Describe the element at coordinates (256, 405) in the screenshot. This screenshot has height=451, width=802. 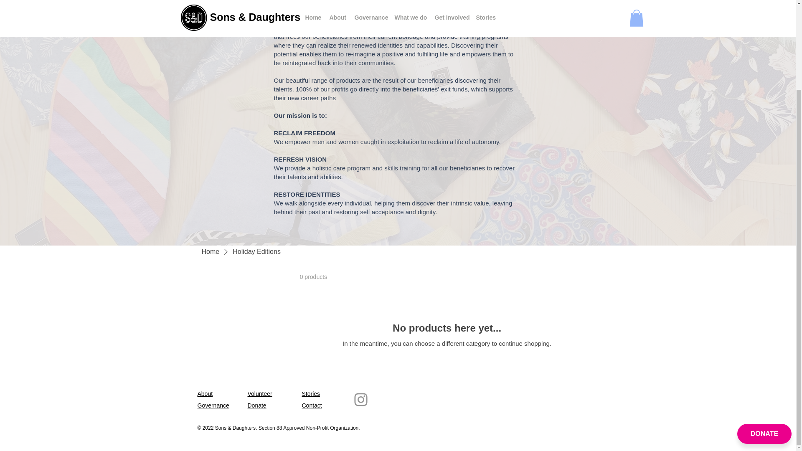
I see `Donate` at that location.